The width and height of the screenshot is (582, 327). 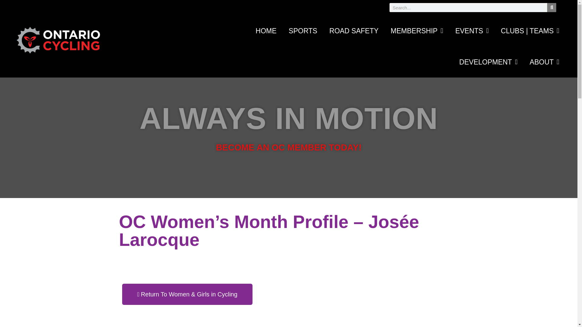 I want to click on SPORTS, so click(x=303, y=31).